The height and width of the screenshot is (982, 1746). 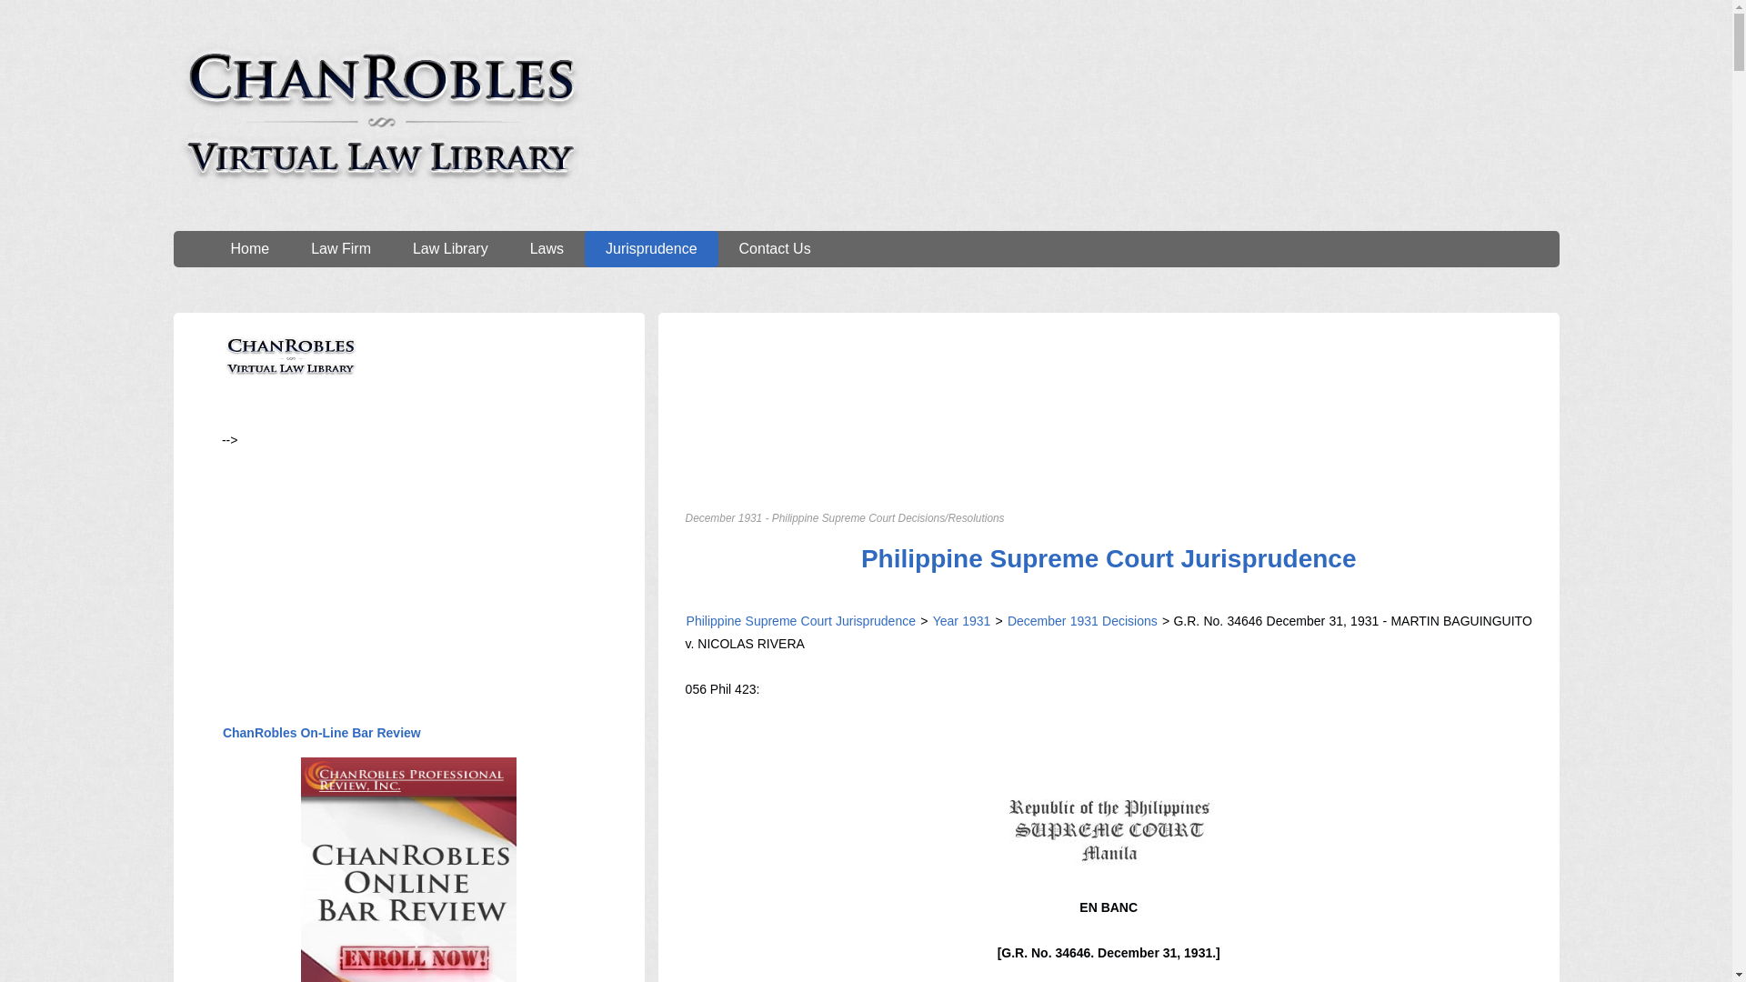 What do you see at coordinates (1109, 558) in the screenshot?
I see `Philippine Supreme Court Jurisprudence` at bounding box center [1109, 558].